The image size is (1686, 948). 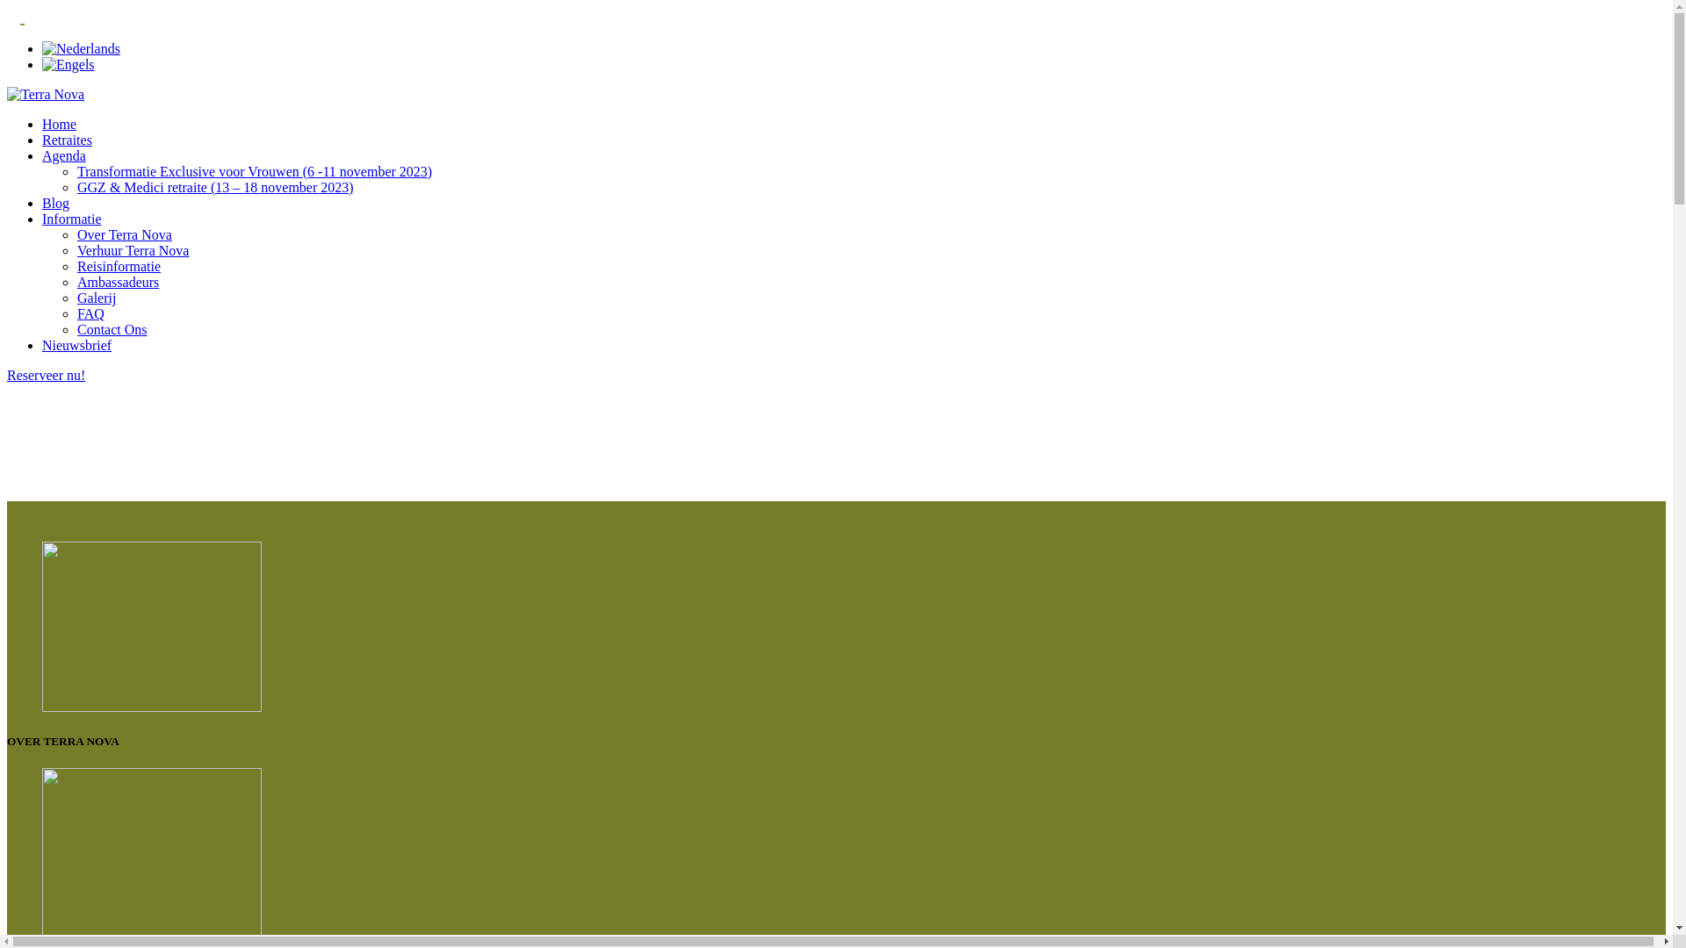 I want to click on Verhuur Terra Nova, so click(x=133, y=251).